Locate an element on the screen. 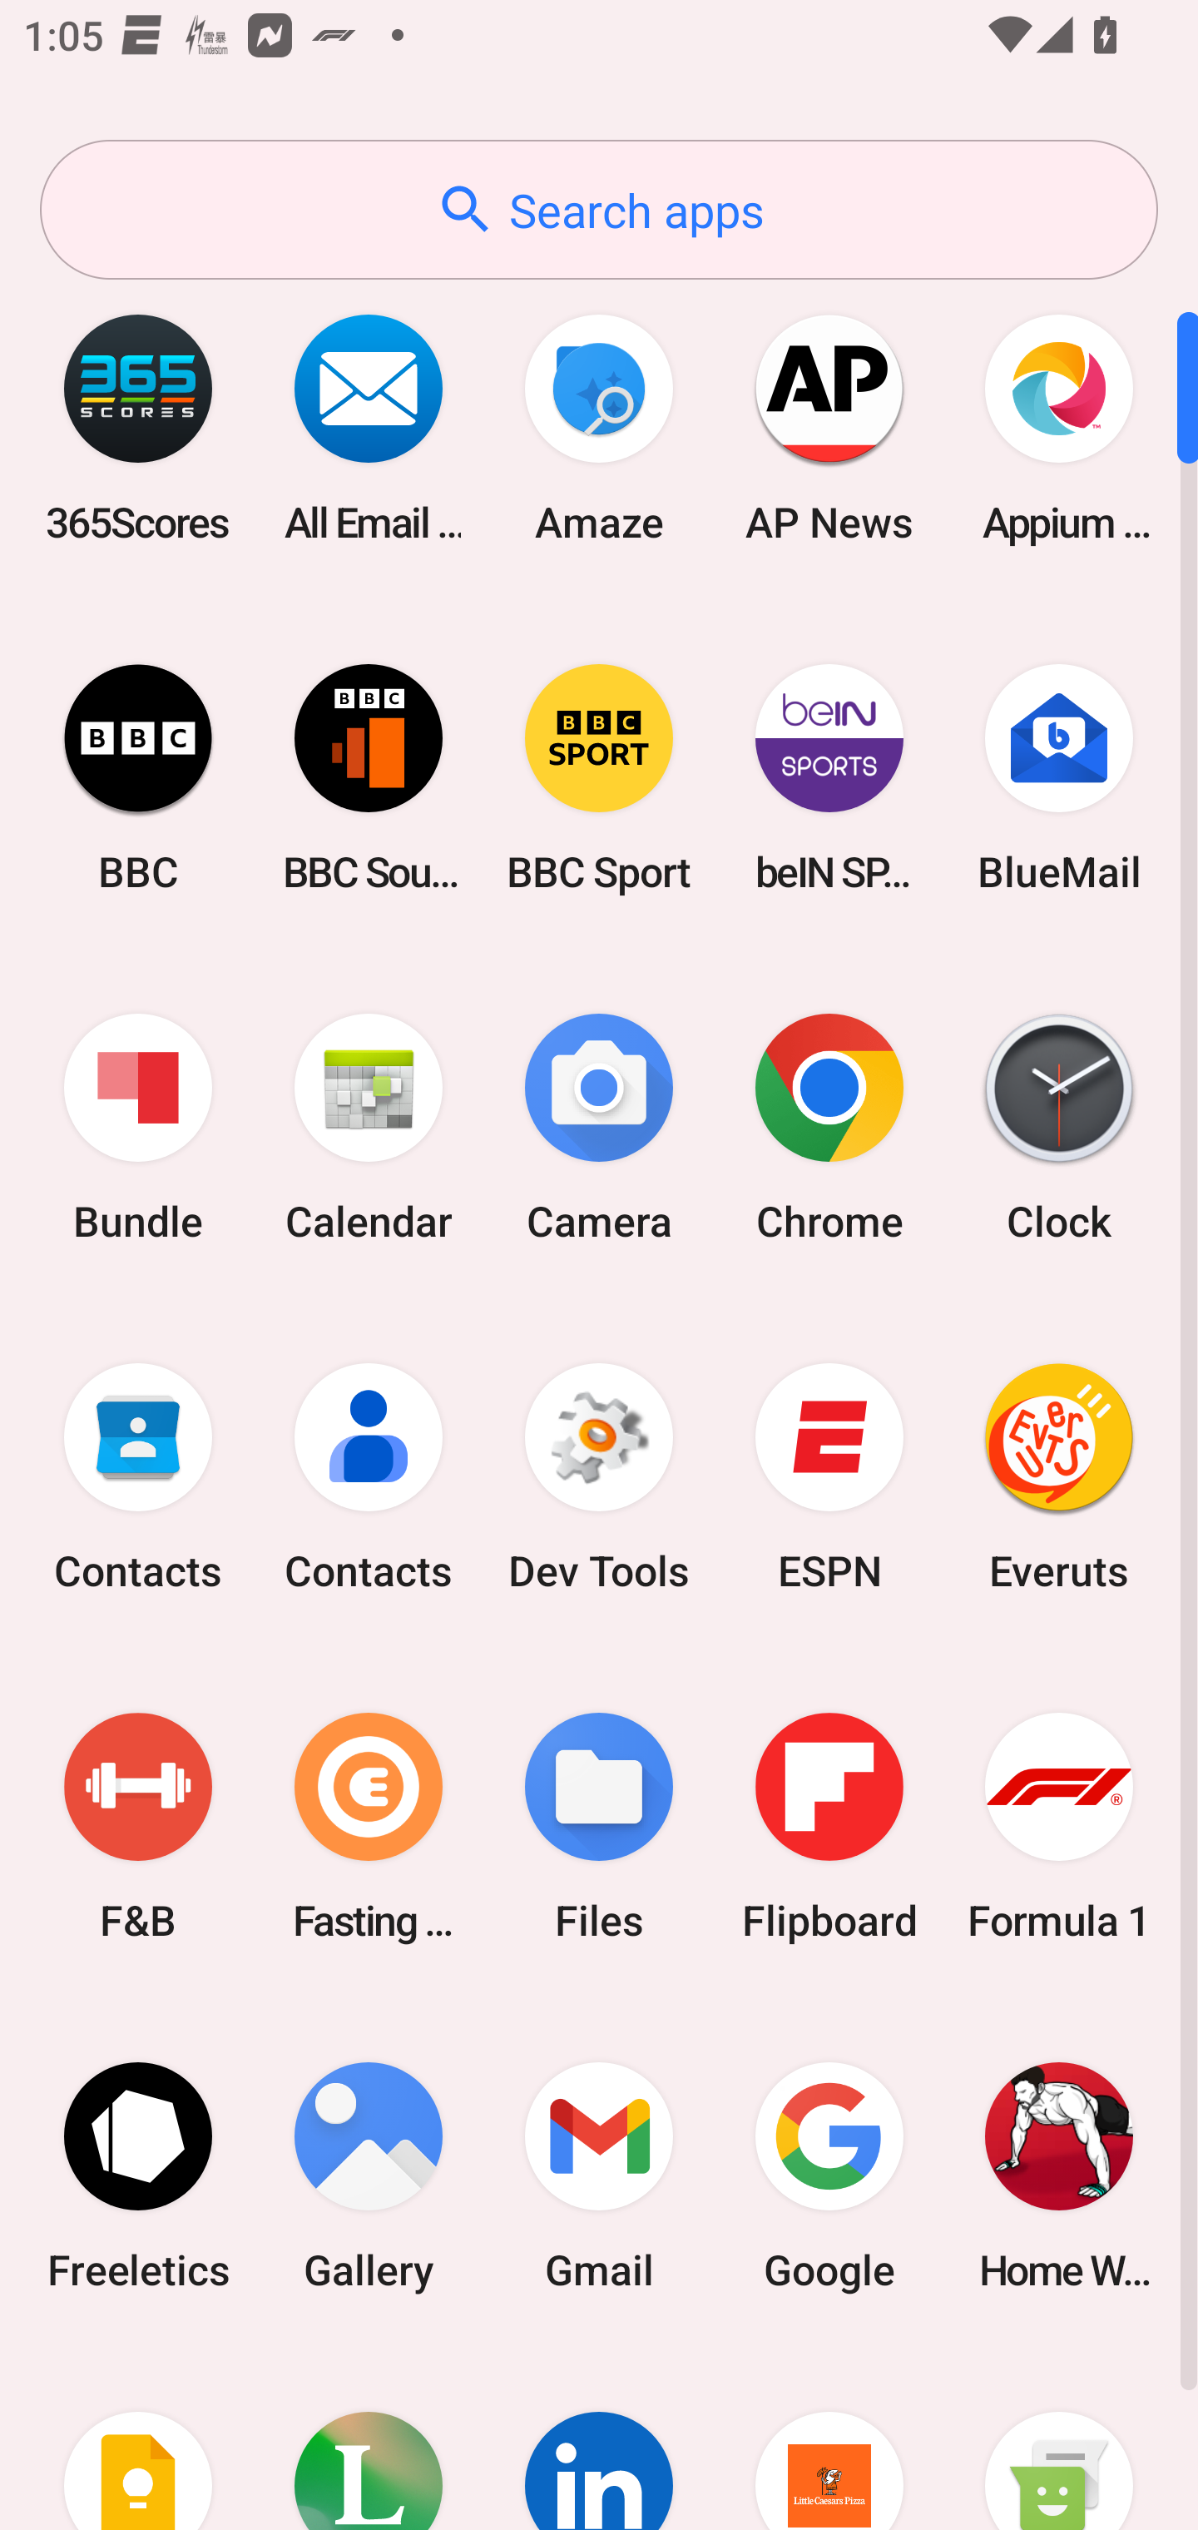 Image resolution: width=1198 pixels, height=2530 pixels. Appium Settings is located at coordinates (1059, 428).